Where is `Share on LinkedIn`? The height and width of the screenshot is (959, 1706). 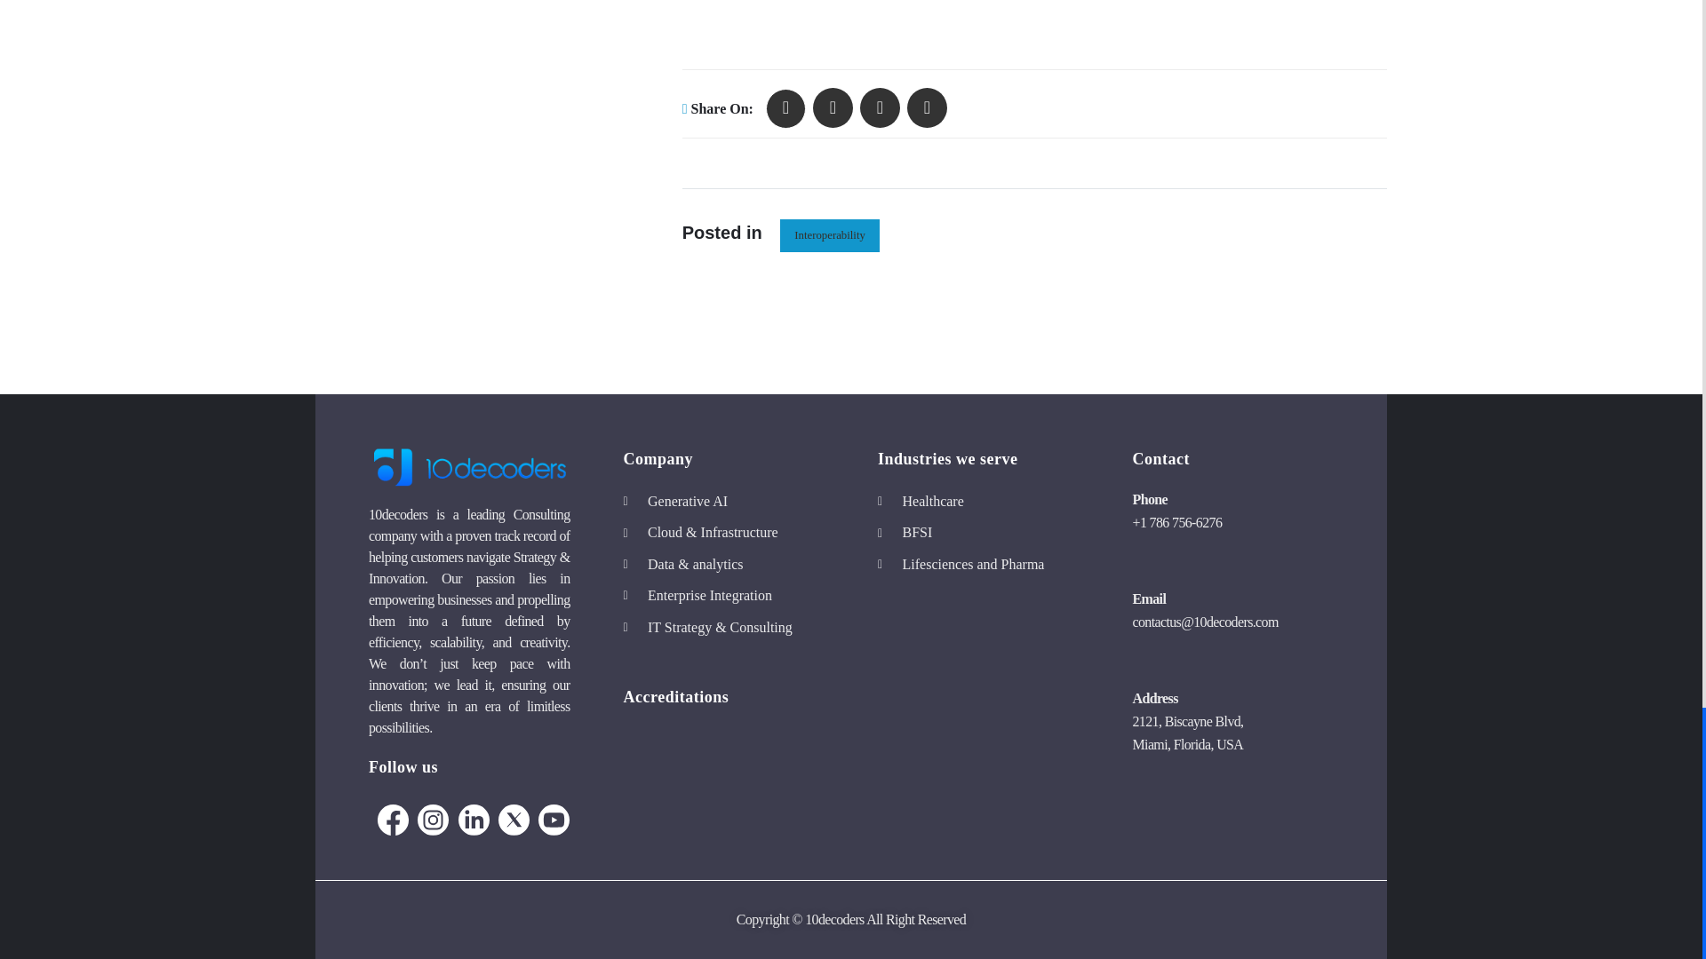 Share on LinkedIn is located at coordinates (880, 107).